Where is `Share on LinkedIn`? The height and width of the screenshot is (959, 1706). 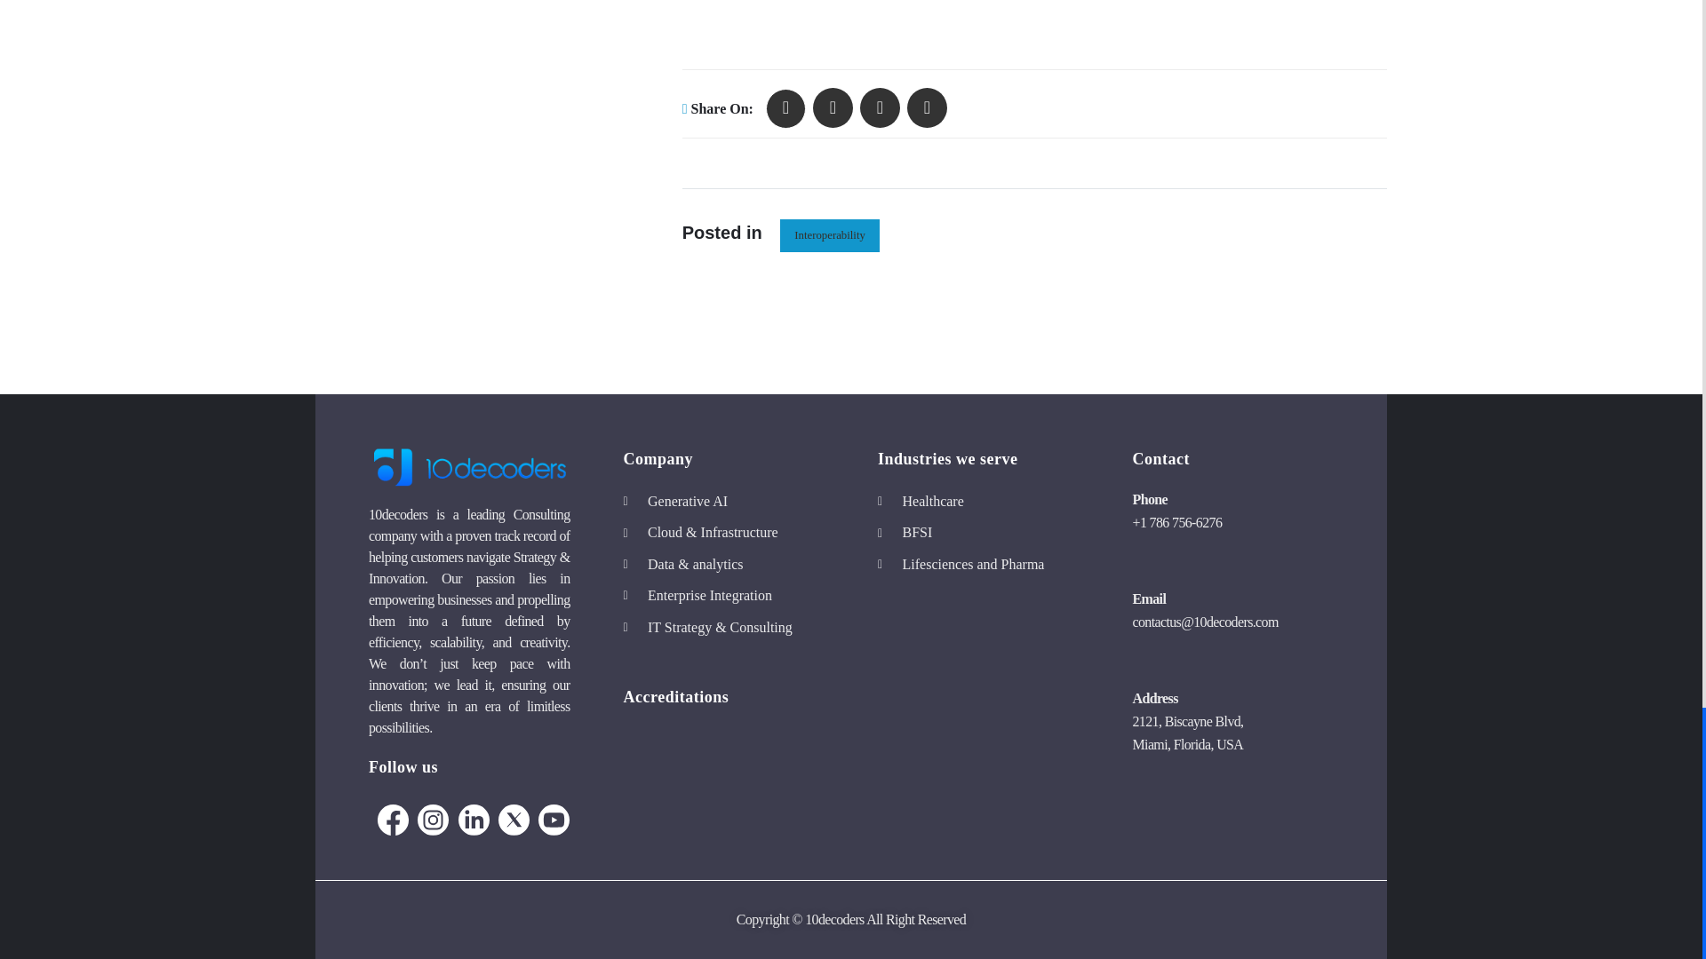 Share on LinkedIn is located at coordinates (880, 107).